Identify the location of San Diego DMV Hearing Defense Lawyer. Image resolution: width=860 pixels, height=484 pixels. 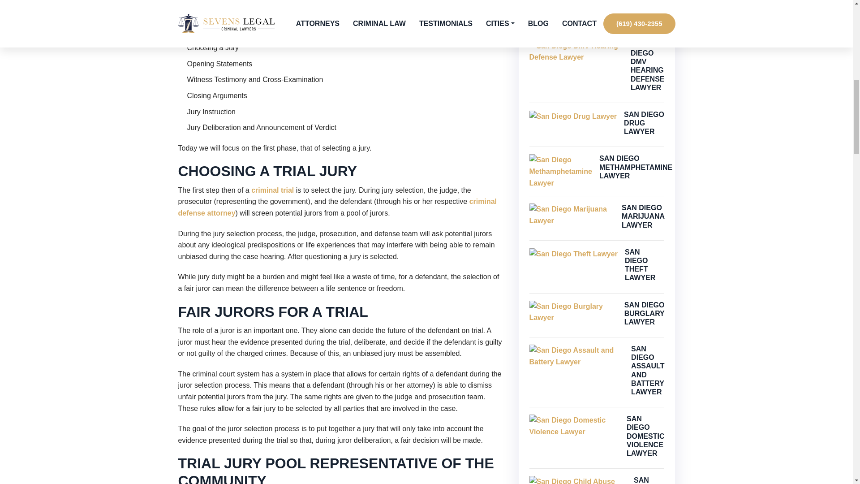
(576, 52).